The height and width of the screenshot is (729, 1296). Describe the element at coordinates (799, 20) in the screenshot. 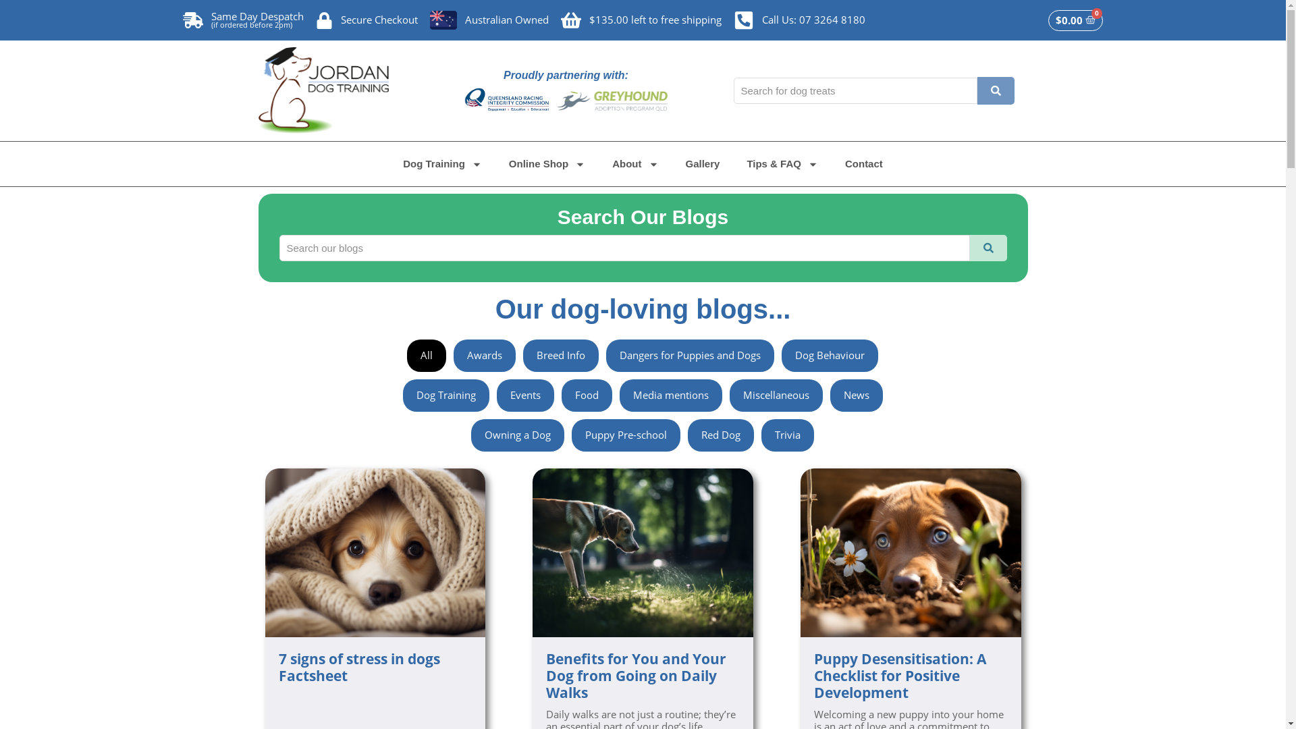

I see `Call Us: 07 3264 8180` at that location.